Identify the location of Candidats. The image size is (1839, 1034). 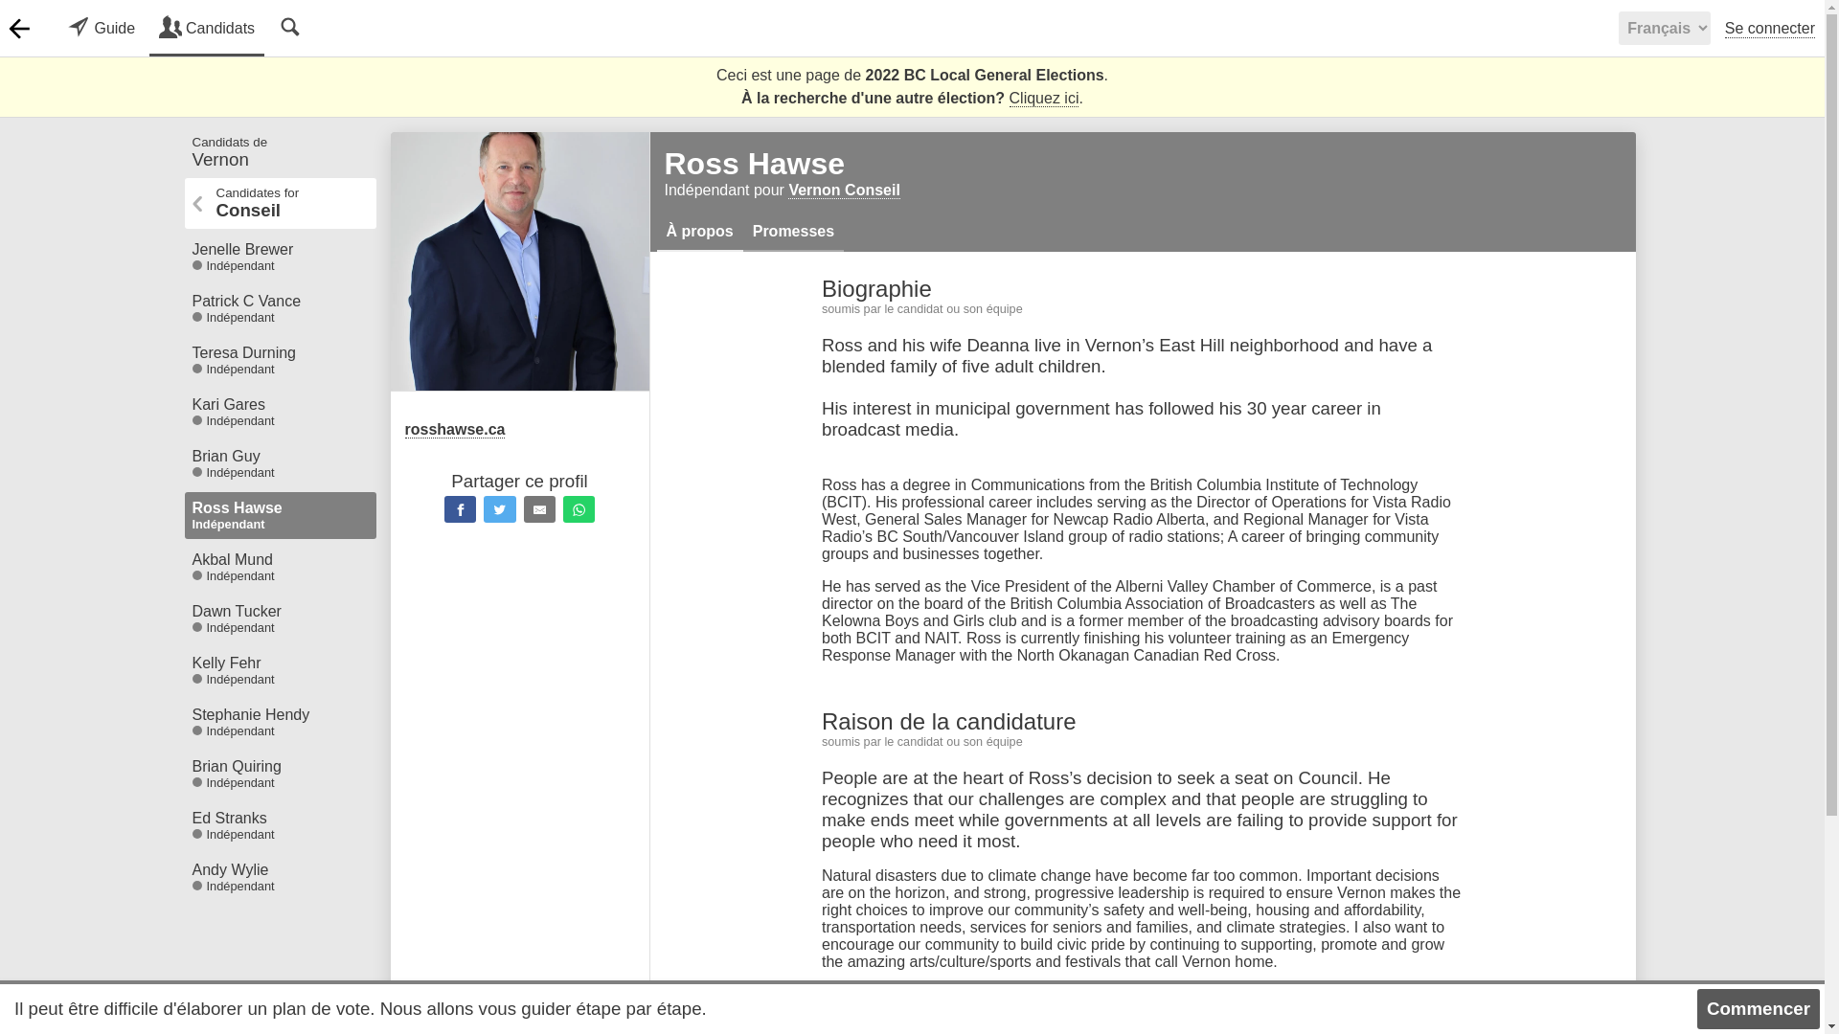
(207, 29).